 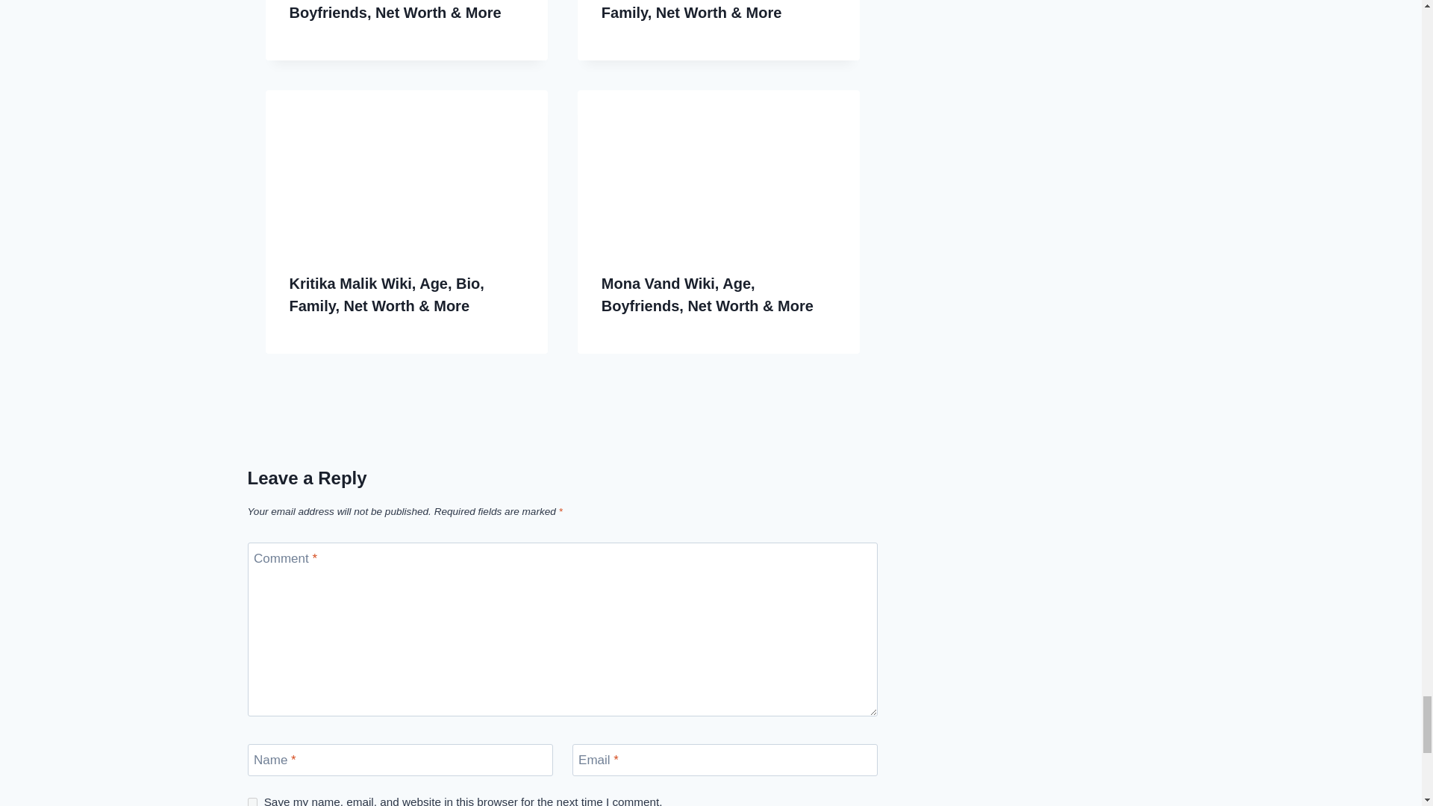 What do you see at coordinates (252, 802) in the screenshot?
I see `yes` at bounding box center [252, 802].